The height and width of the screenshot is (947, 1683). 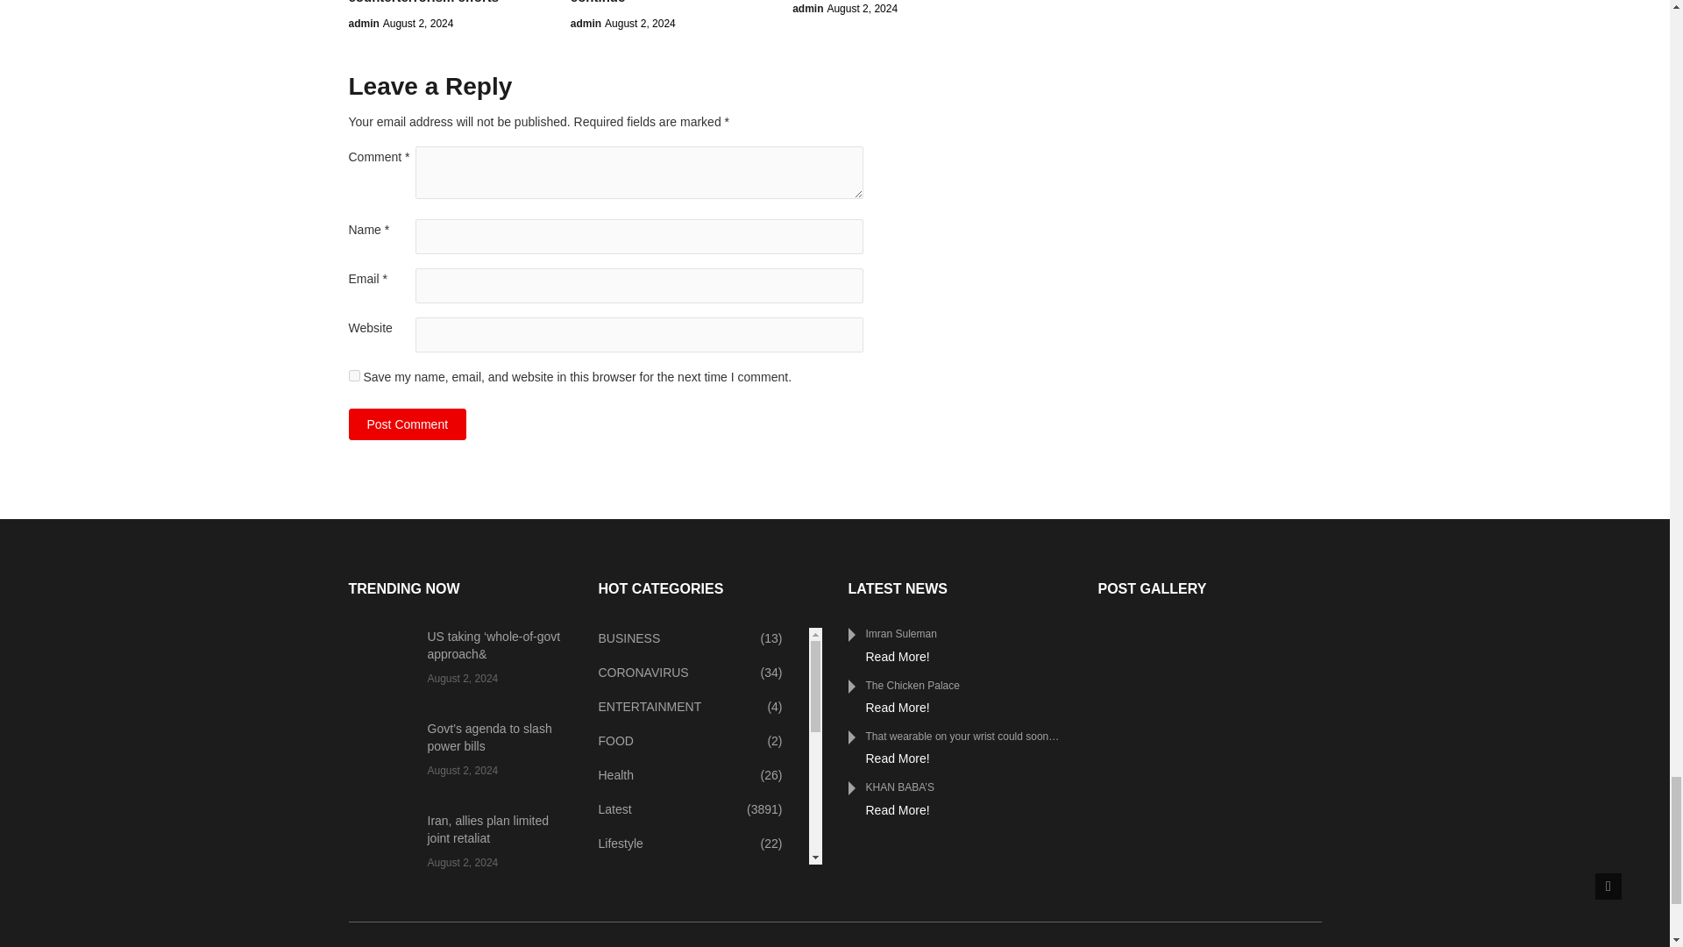 I want to click on Post Comment, so click(x=408, y=424).